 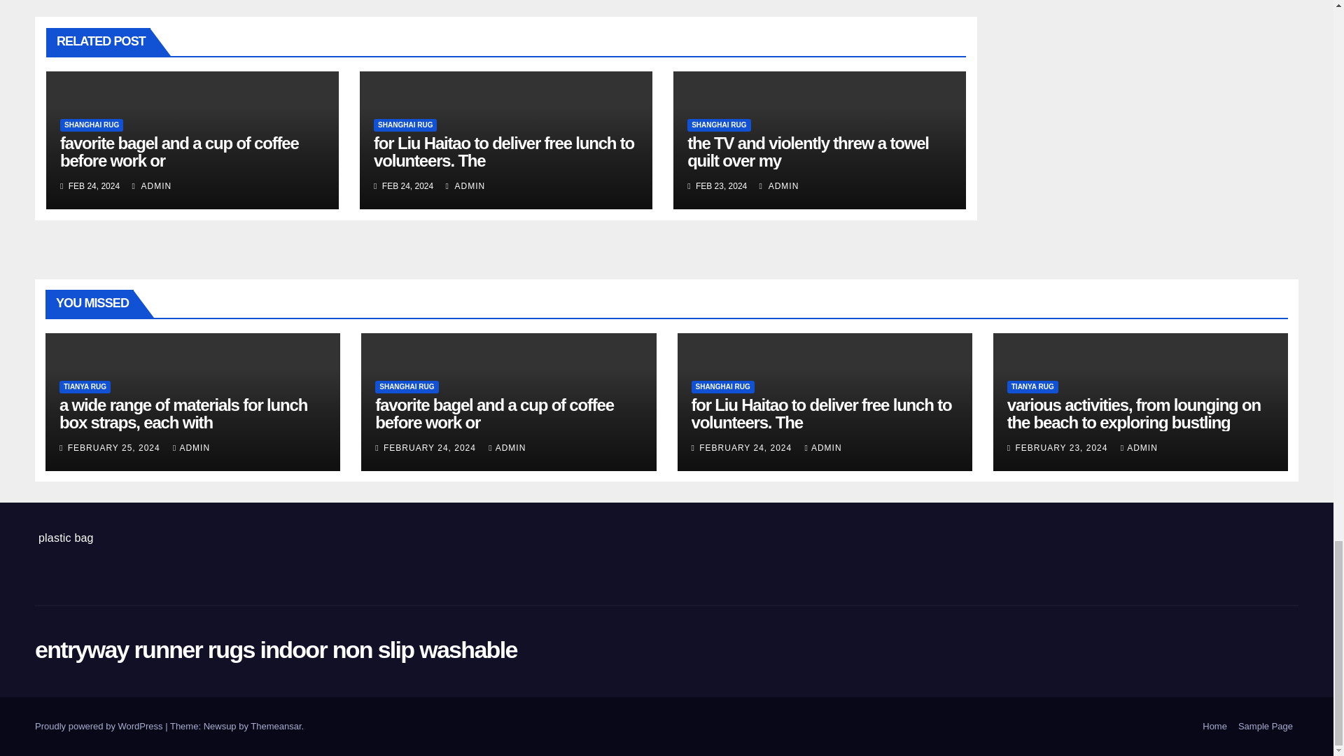 I want to click on SHANGHAI RUG, so click(x=92, y=125).